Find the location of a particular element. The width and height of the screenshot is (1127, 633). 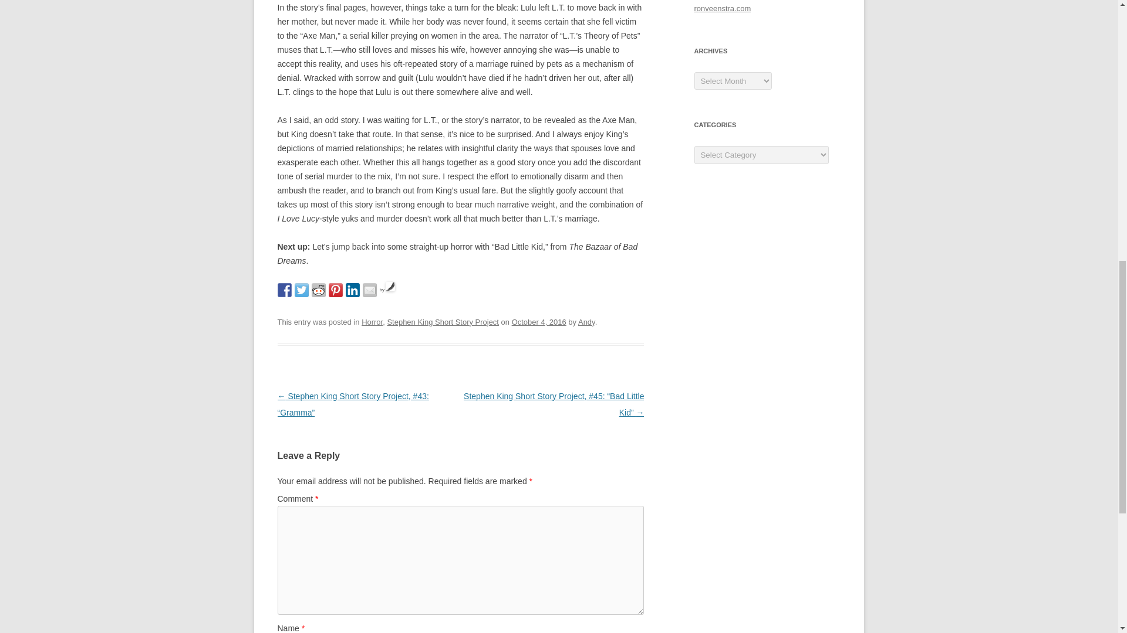

WordPress Social Media Feather is located at coordinates (387, 290).